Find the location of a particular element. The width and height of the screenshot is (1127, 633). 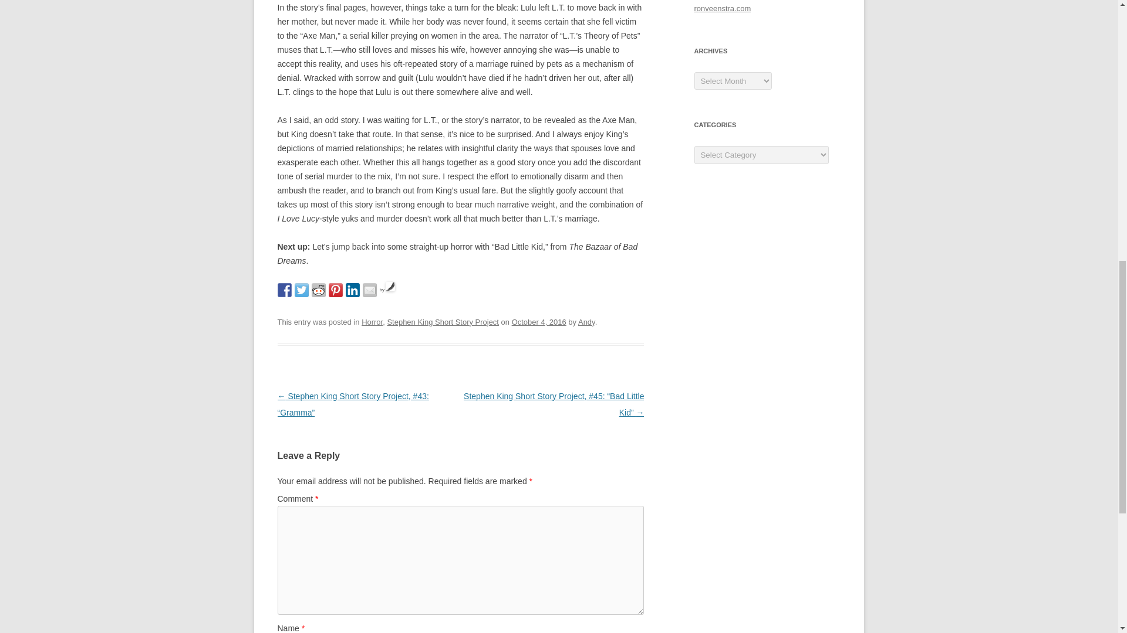

WordPress Social Media Feather is located at coordinates (387, 290).